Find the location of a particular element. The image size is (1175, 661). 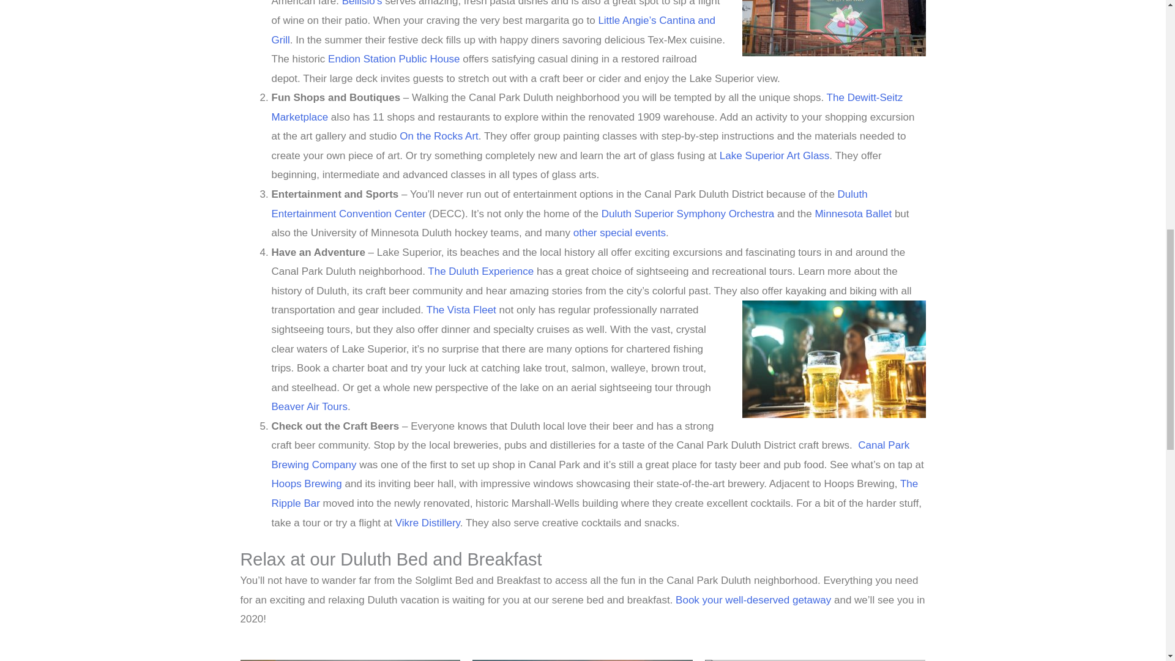

The Dewitt-Seitz Marketplace is located at coordinates (587, 107).